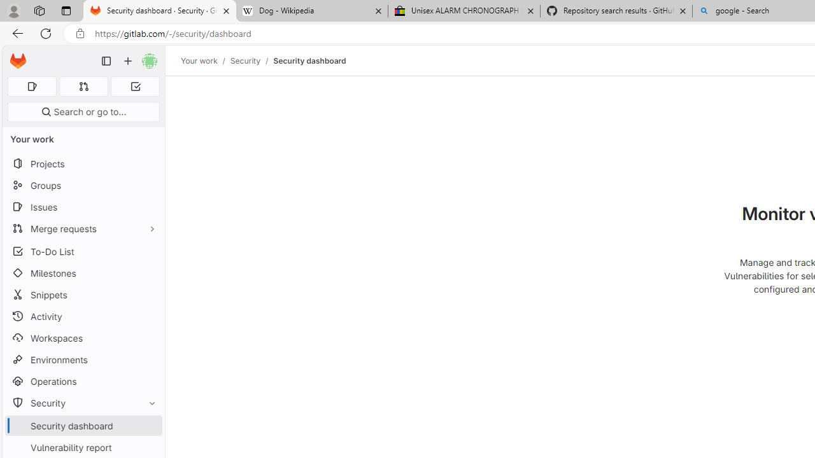  What do you see at coordinates (83, 403) in the screenshot?
I see `Security` at bounding box center [83, 403].